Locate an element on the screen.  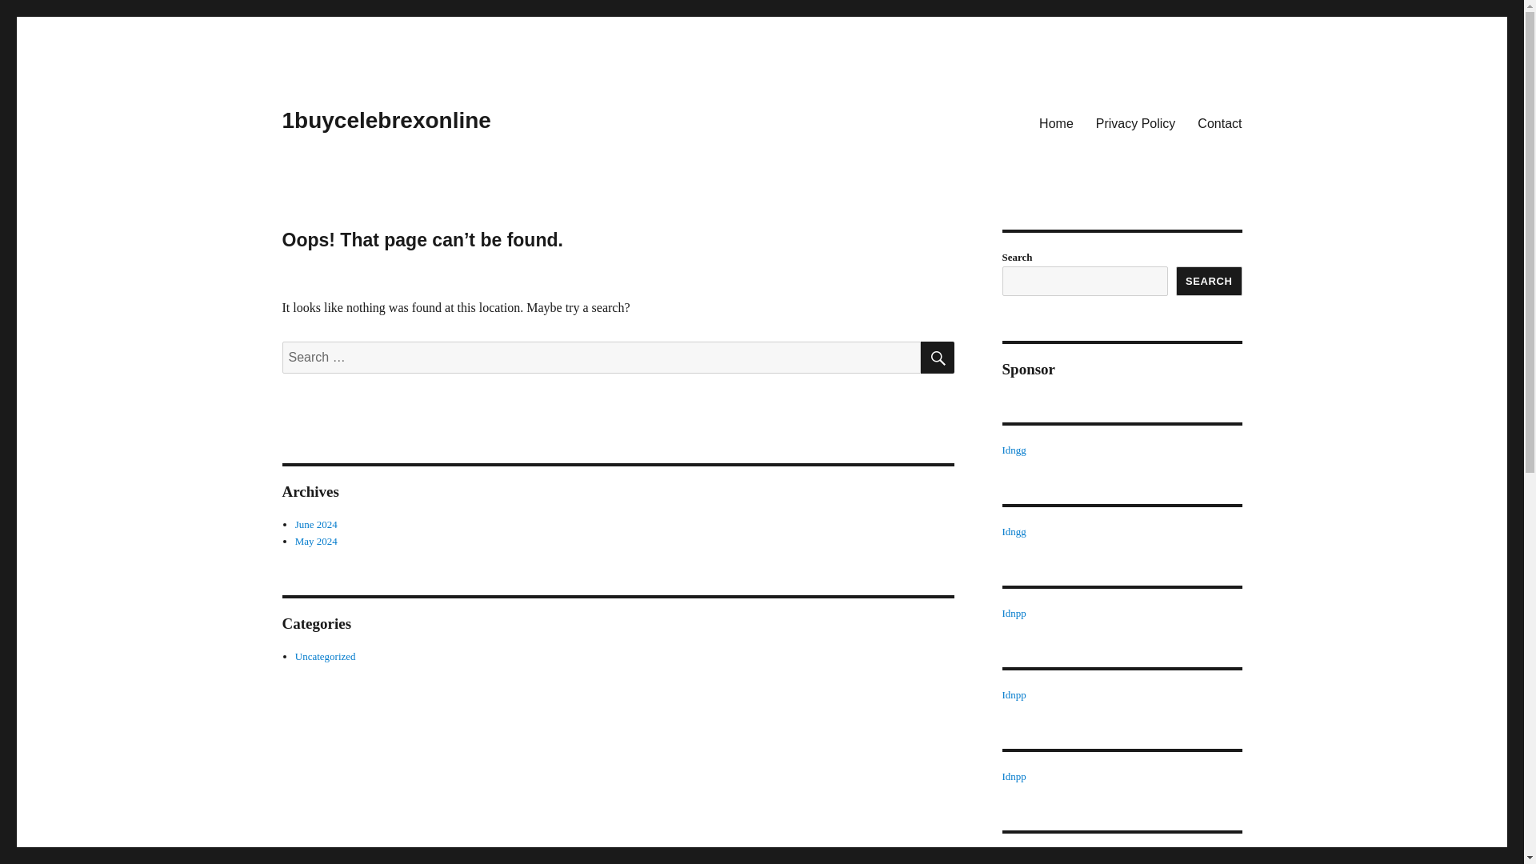
May 2024 is located at coordinates (316, 541).